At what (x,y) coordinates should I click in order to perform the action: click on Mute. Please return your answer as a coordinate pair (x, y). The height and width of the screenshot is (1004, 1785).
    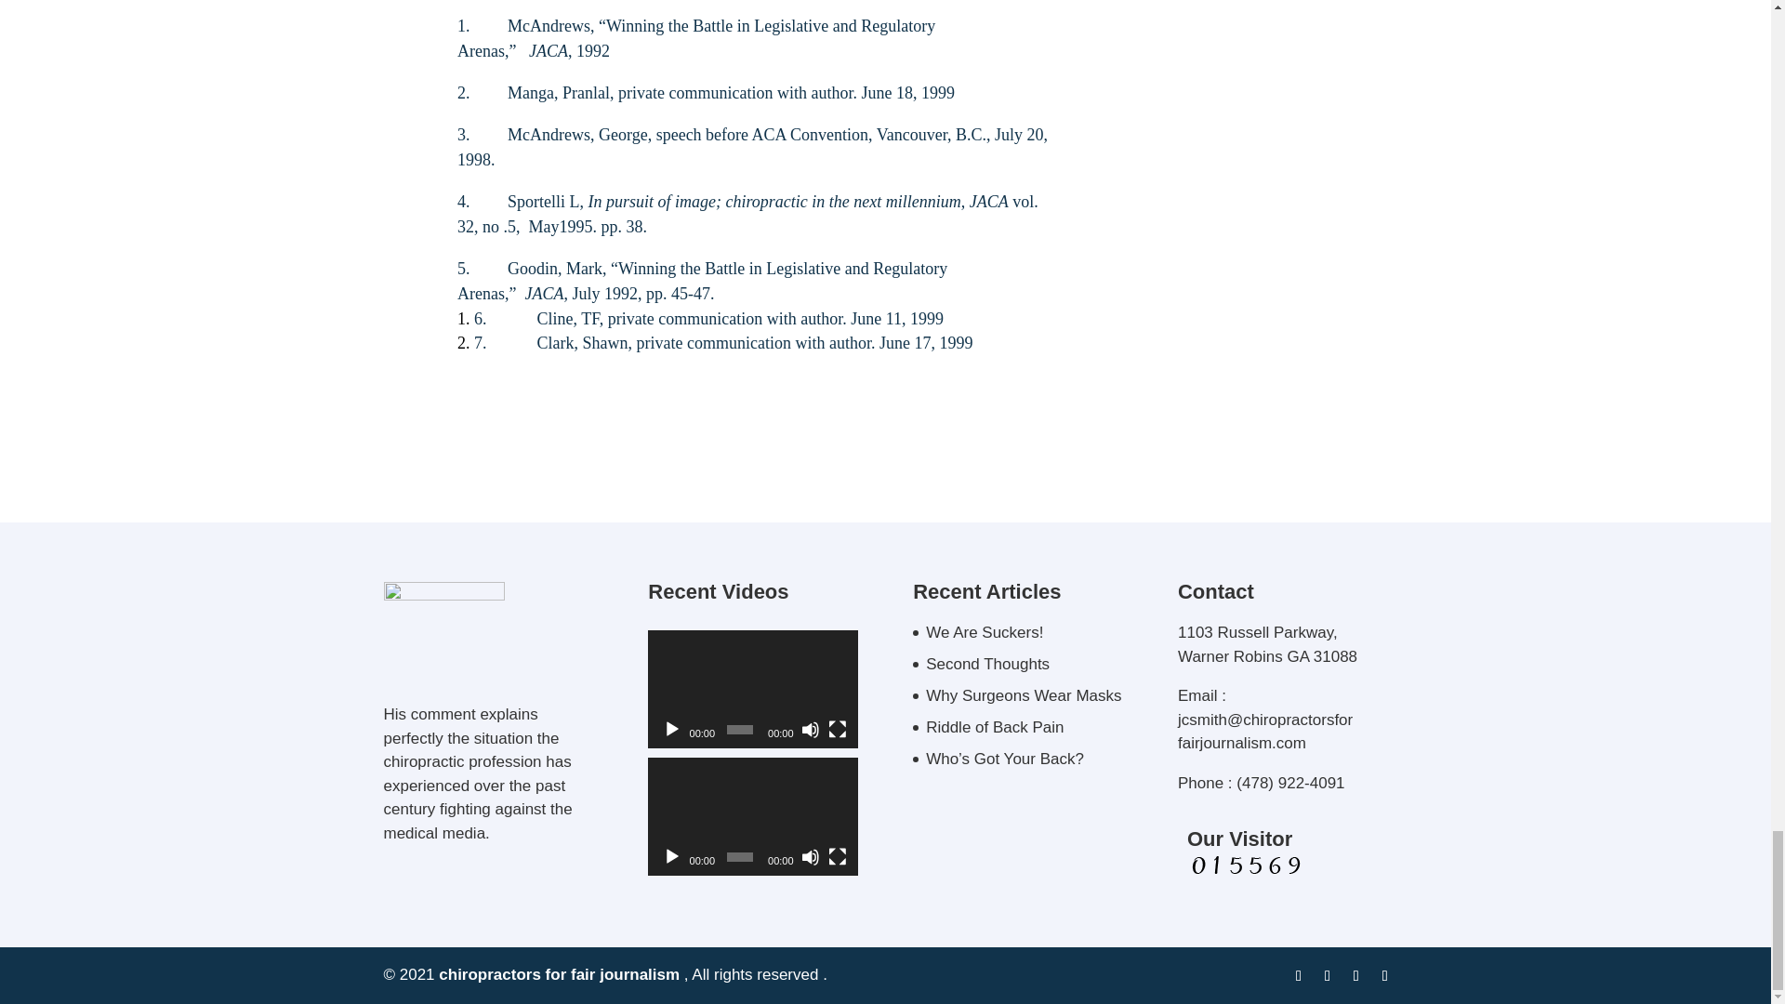
    Looking at the image, I should click on (811, 857).